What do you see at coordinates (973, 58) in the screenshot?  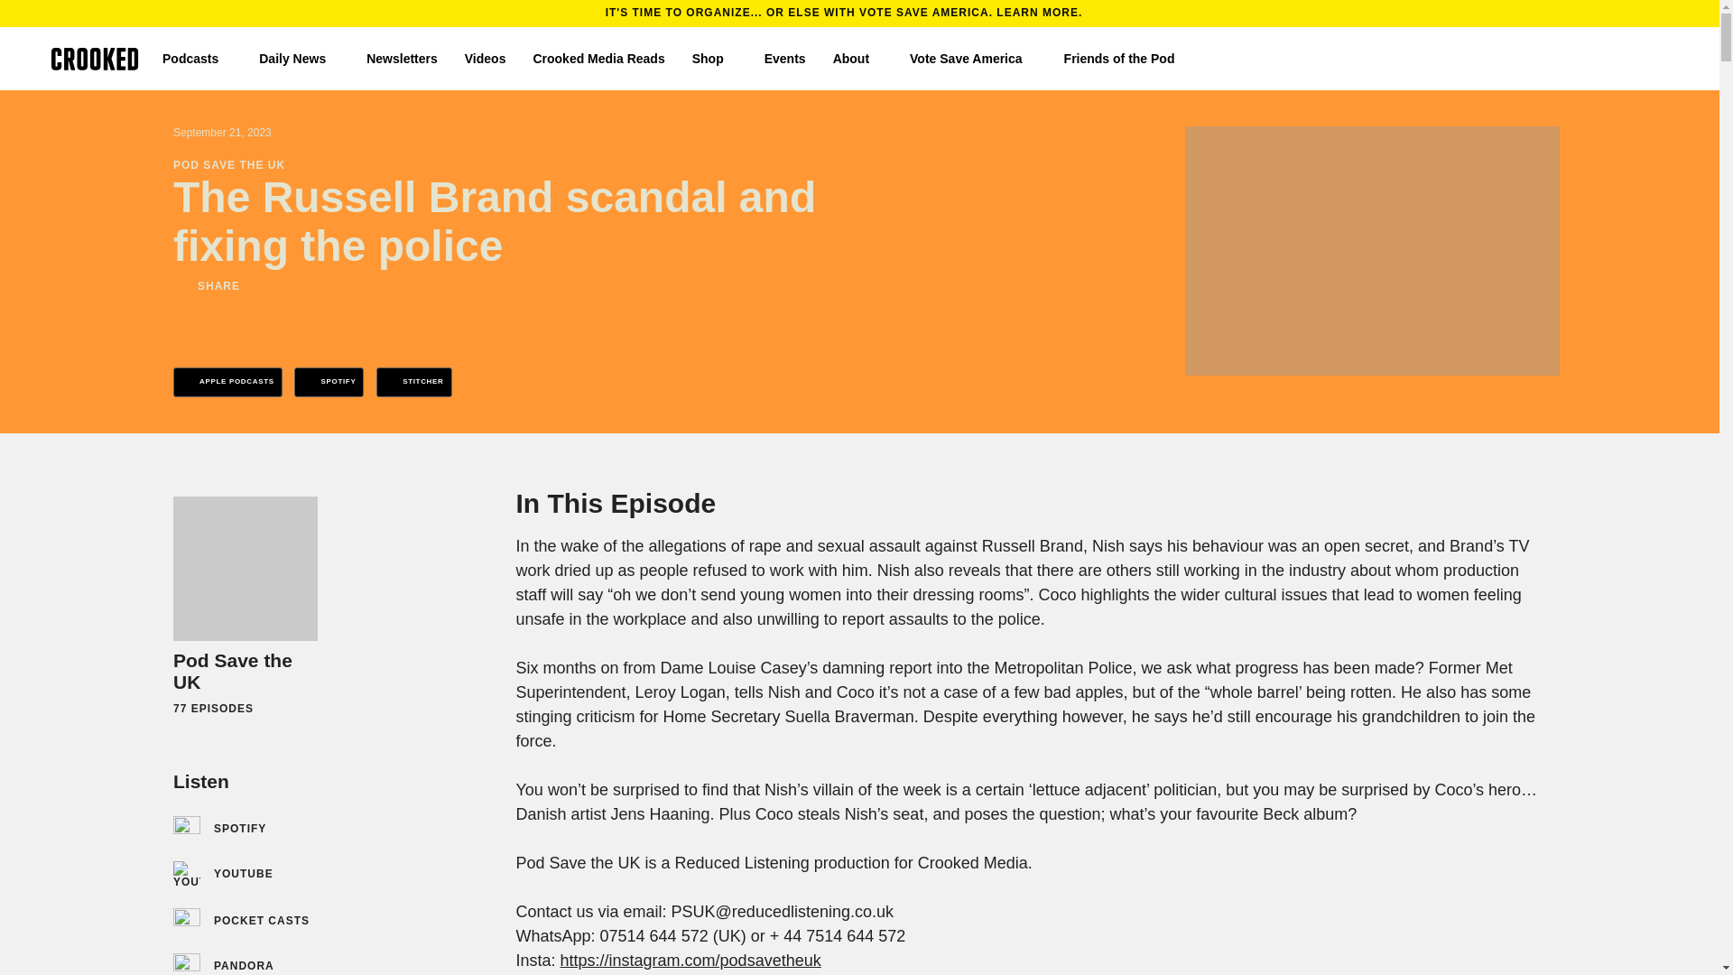 I see `Vote Save America` at bounding box center [973, 58].